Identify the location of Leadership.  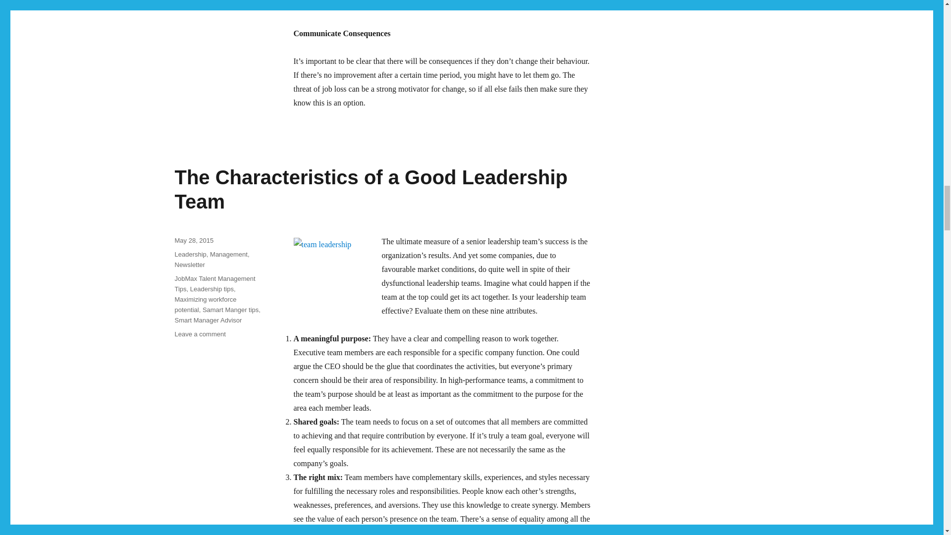
(190, 254).